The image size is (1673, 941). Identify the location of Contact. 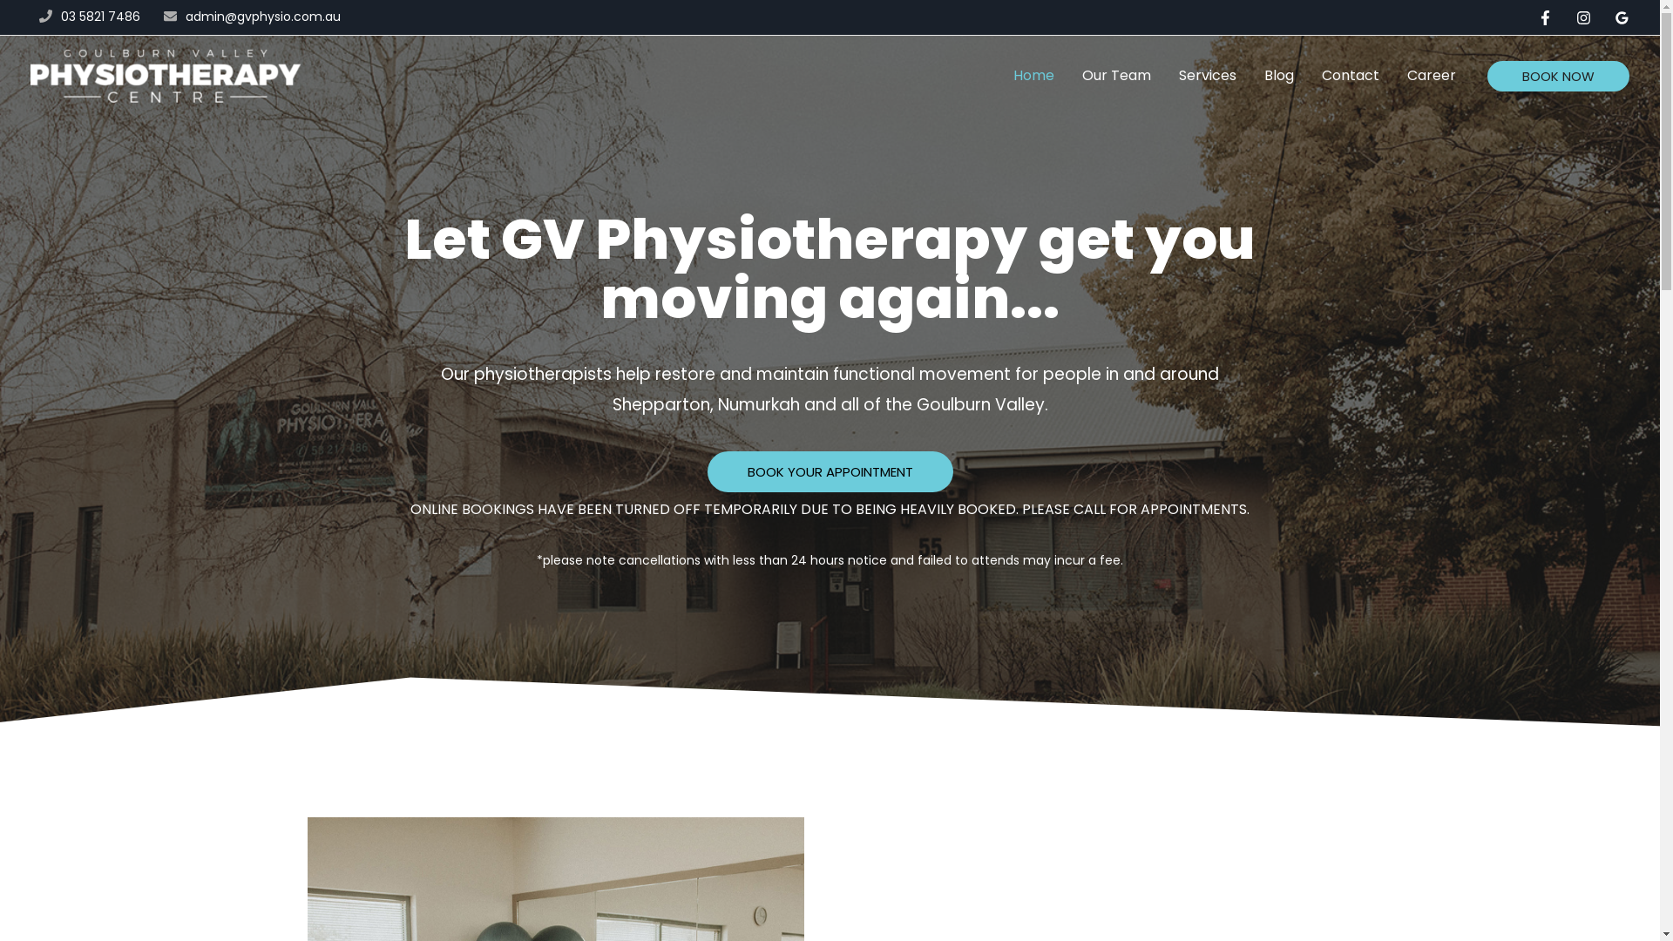
(1351, 76).